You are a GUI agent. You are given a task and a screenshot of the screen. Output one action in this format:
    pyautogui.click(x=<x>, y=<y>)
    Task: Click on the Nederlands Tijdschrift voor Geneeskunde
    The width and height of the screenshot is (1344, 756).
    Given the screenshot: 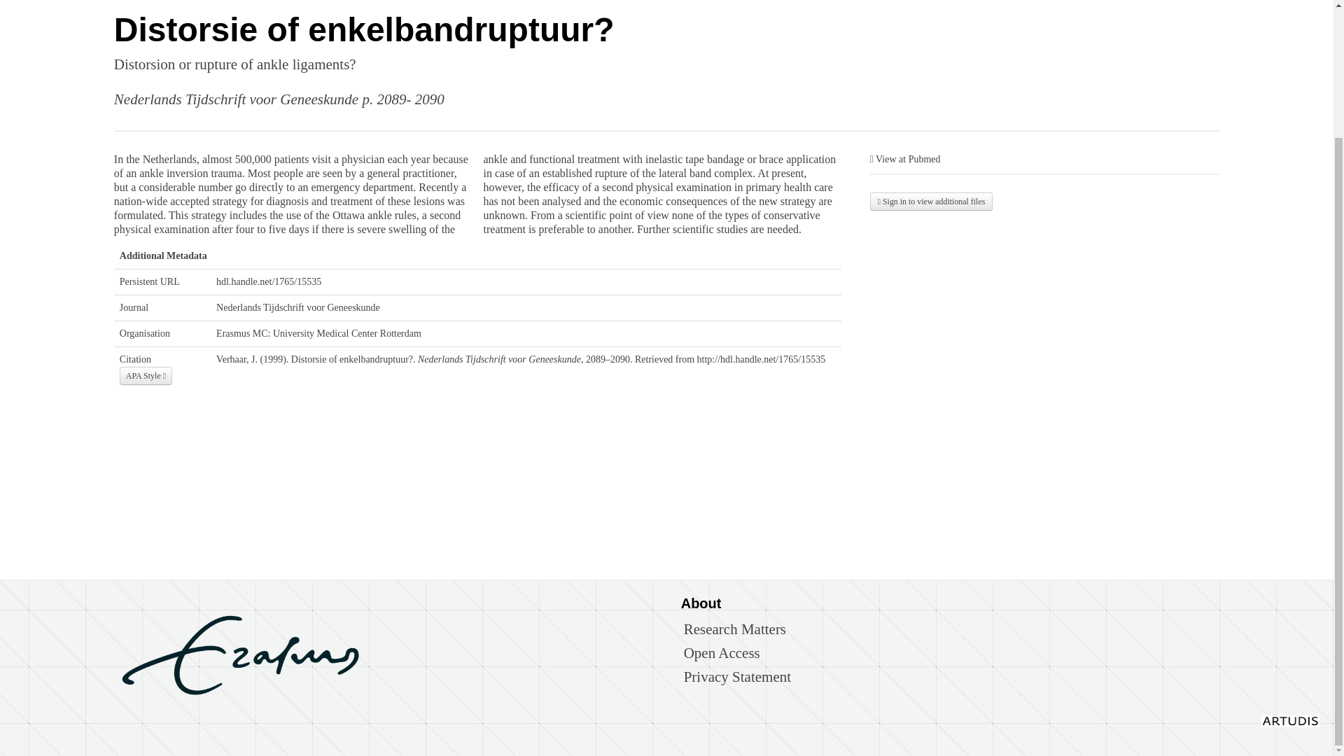 What is the action you would take?
    pyautogui.click(x=237, y=99)
    